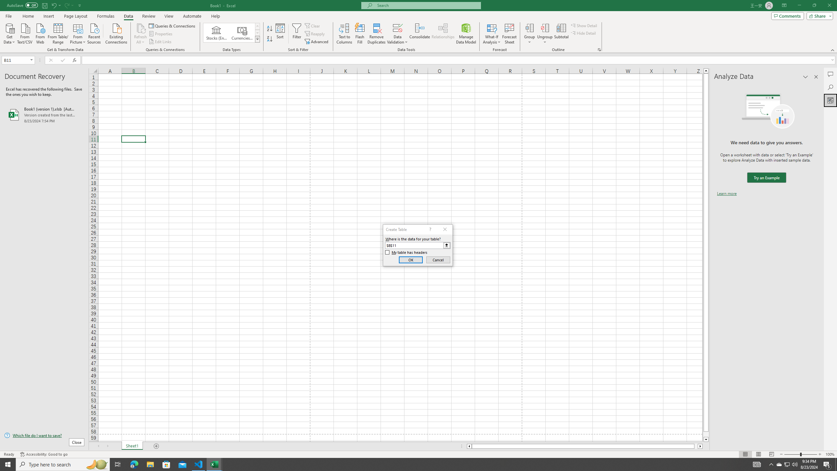 Image resolution: width=837 pixels, height=471 pixels. What do you see at coordinates (530, 28) in the screenshot?
I see `Group...` at bounding box center [530, 28].